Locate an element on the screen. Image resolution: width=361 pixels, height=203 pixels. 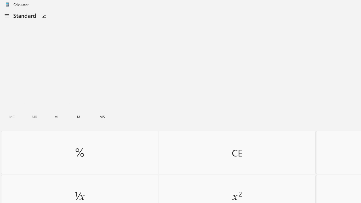
Memory recall is located at coordinates (35, 117).